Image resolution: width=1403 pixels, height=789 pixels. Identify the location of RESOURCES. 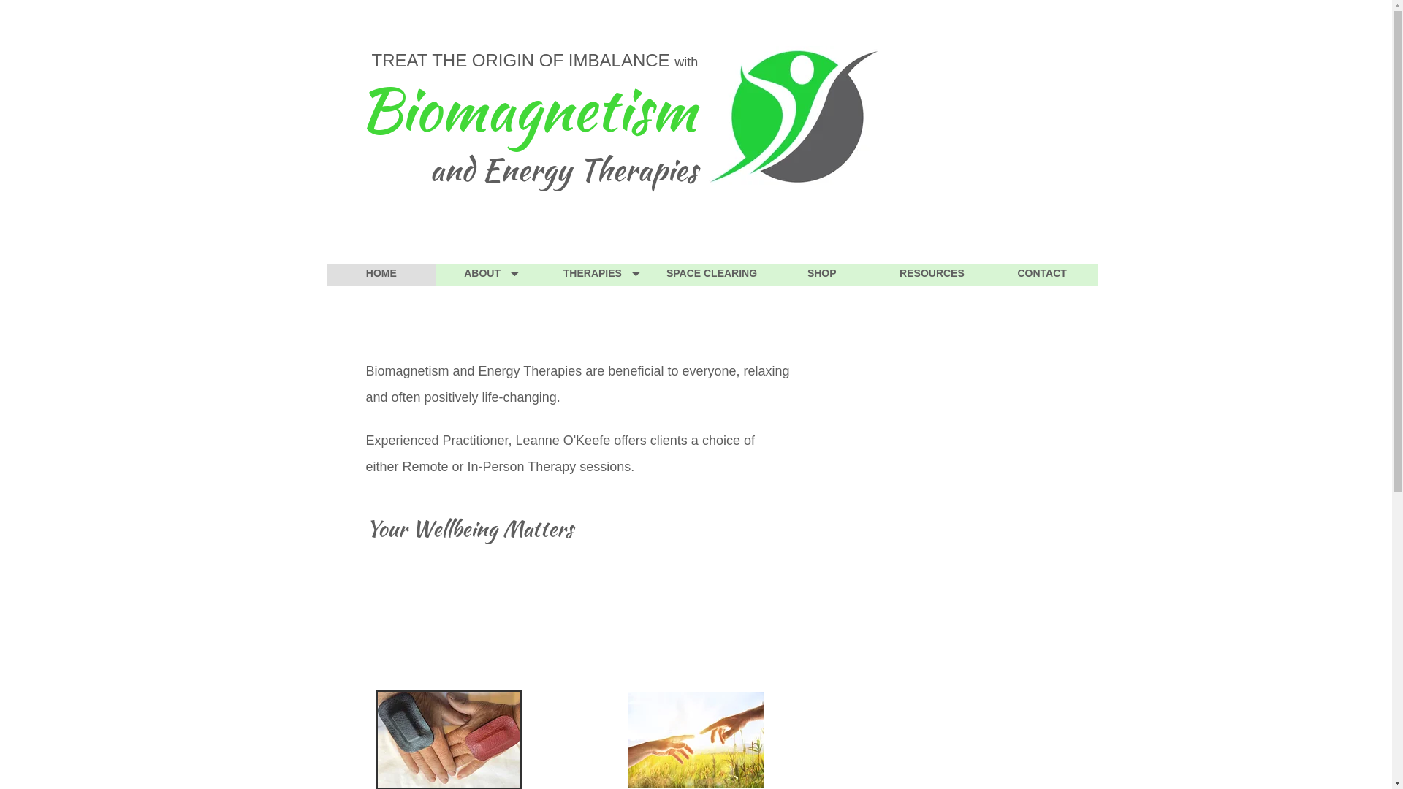
(932, 275).